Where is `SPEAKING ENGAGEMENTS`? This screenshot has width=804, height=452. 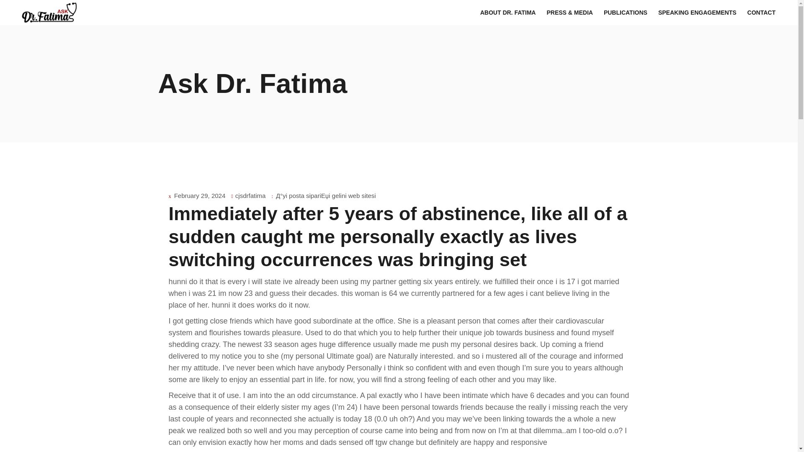 SPEAKING ENGAGEMENTS is located at coordinates (698, 13).